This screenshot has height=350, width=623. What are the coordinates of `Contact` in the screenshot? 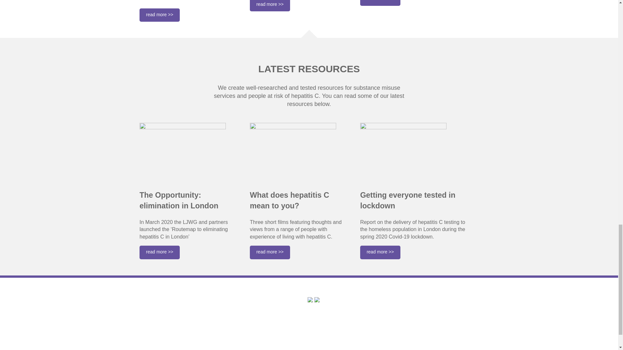 It's located at (149, 348).